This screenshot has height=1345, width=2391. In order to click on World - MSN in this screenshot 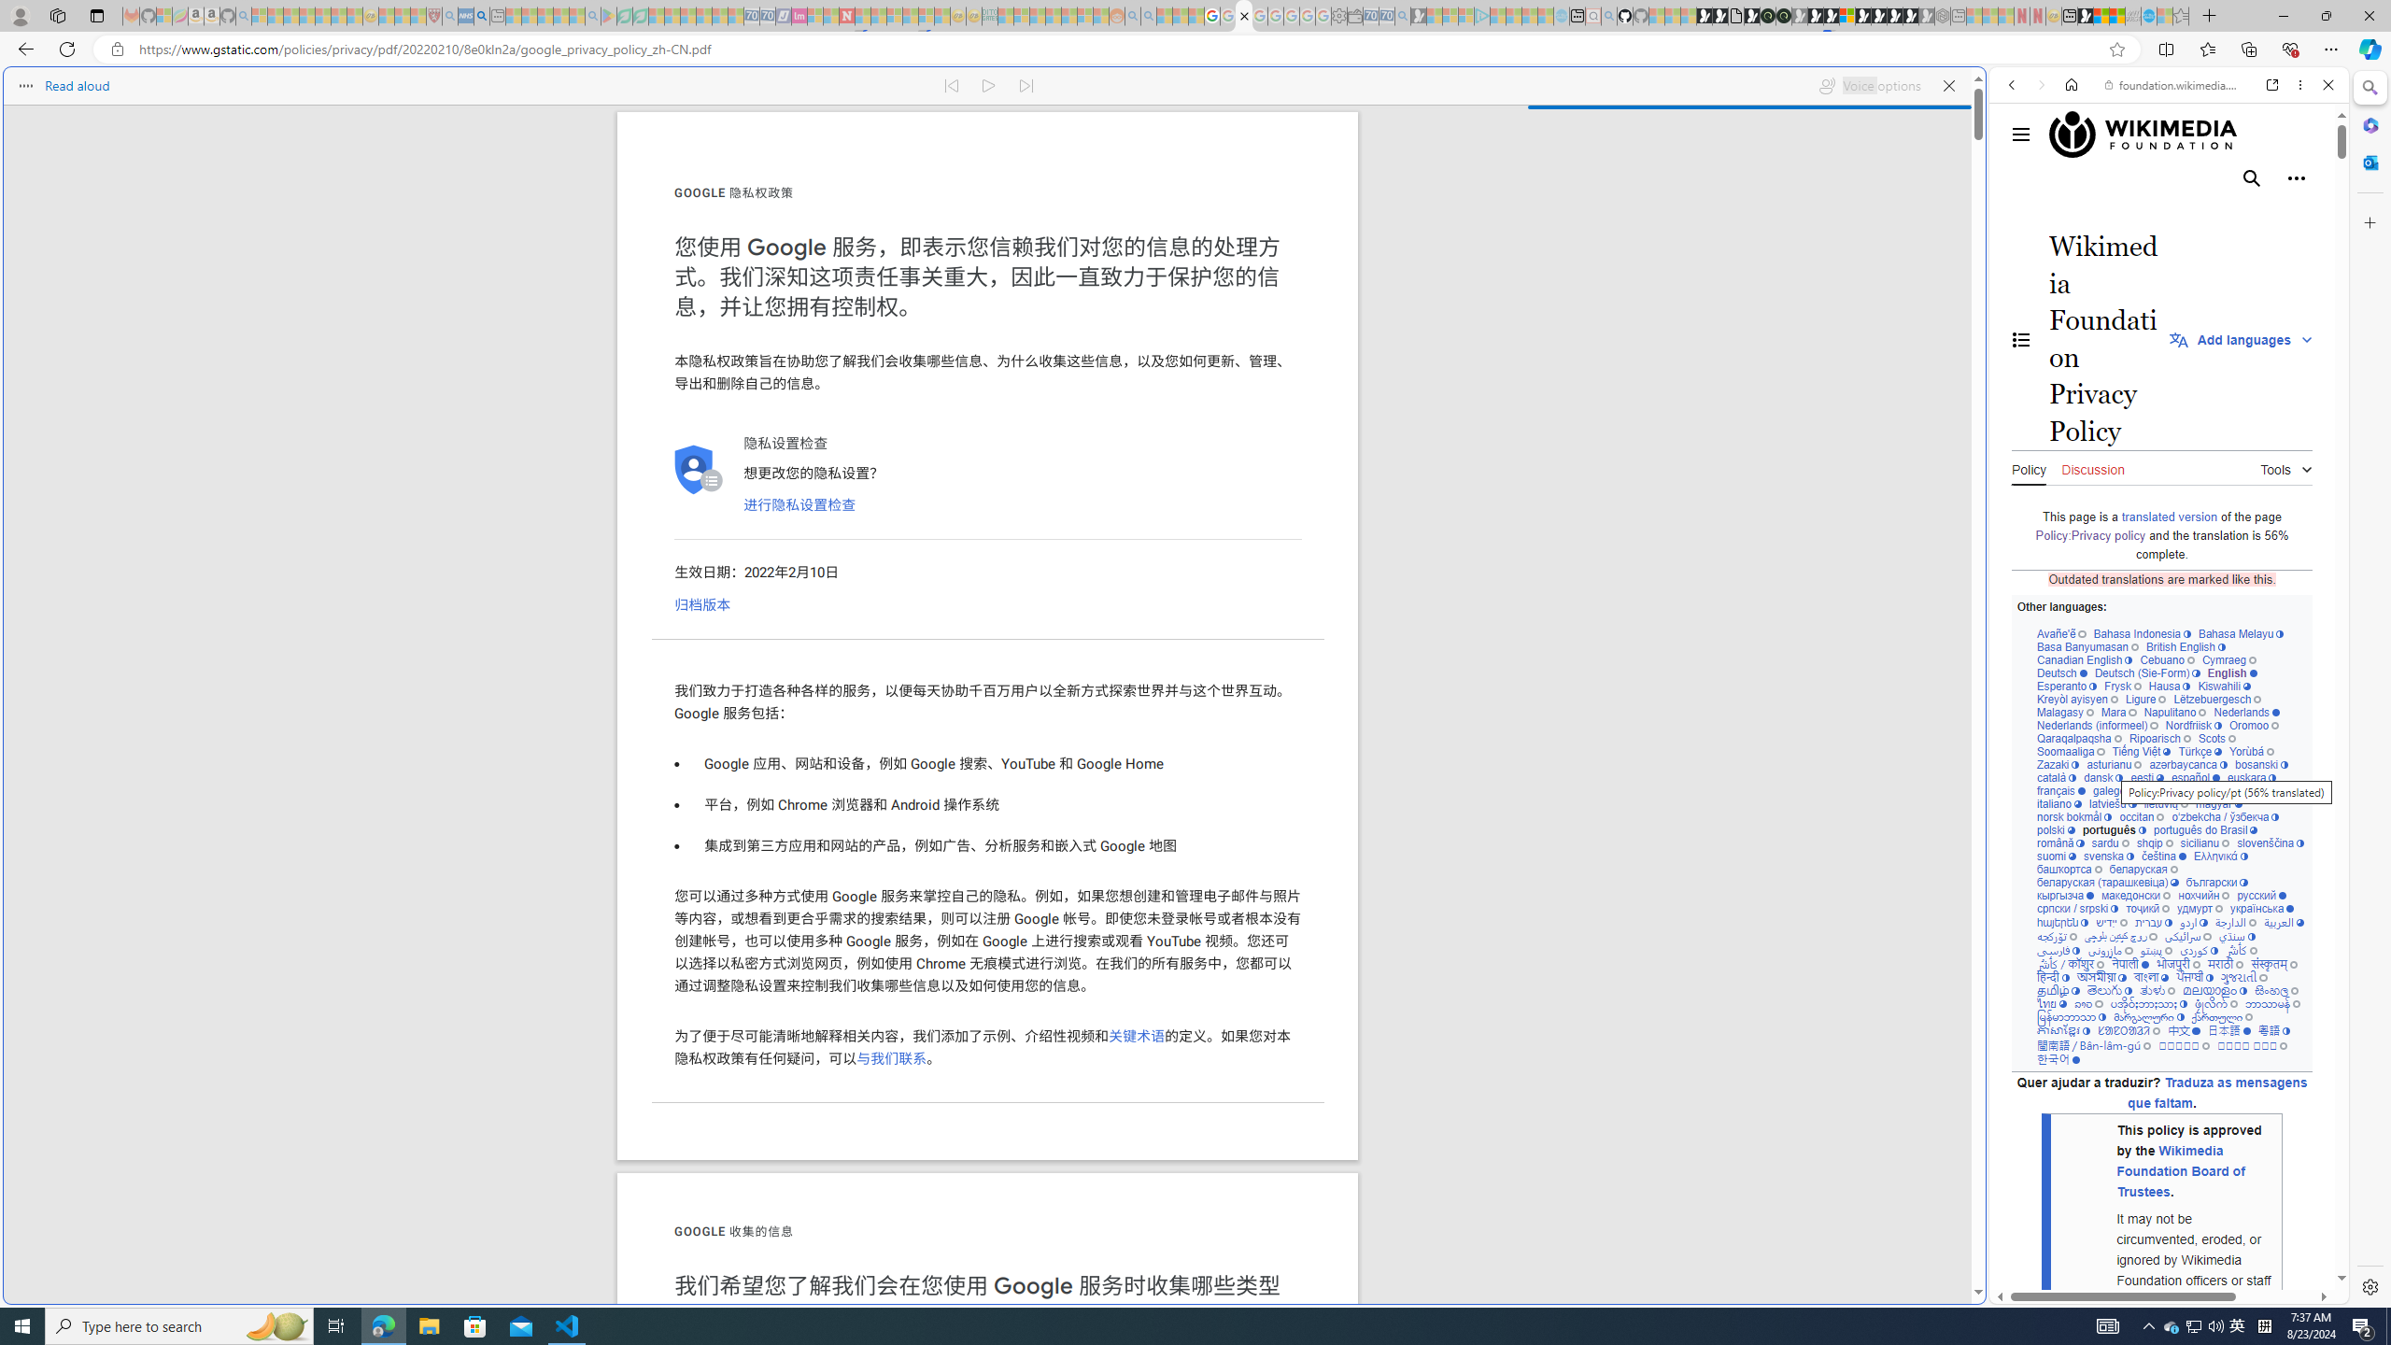, I will do `click(2101, 16)`.